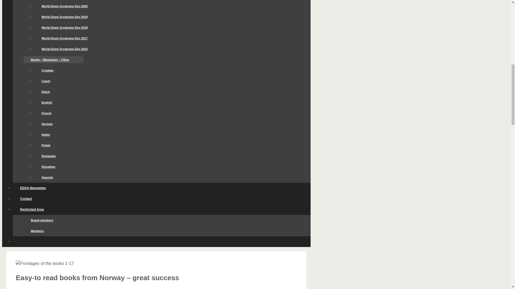  Describe the element at coordinates (46, 113) in the screenshot. I see `French` at that location.